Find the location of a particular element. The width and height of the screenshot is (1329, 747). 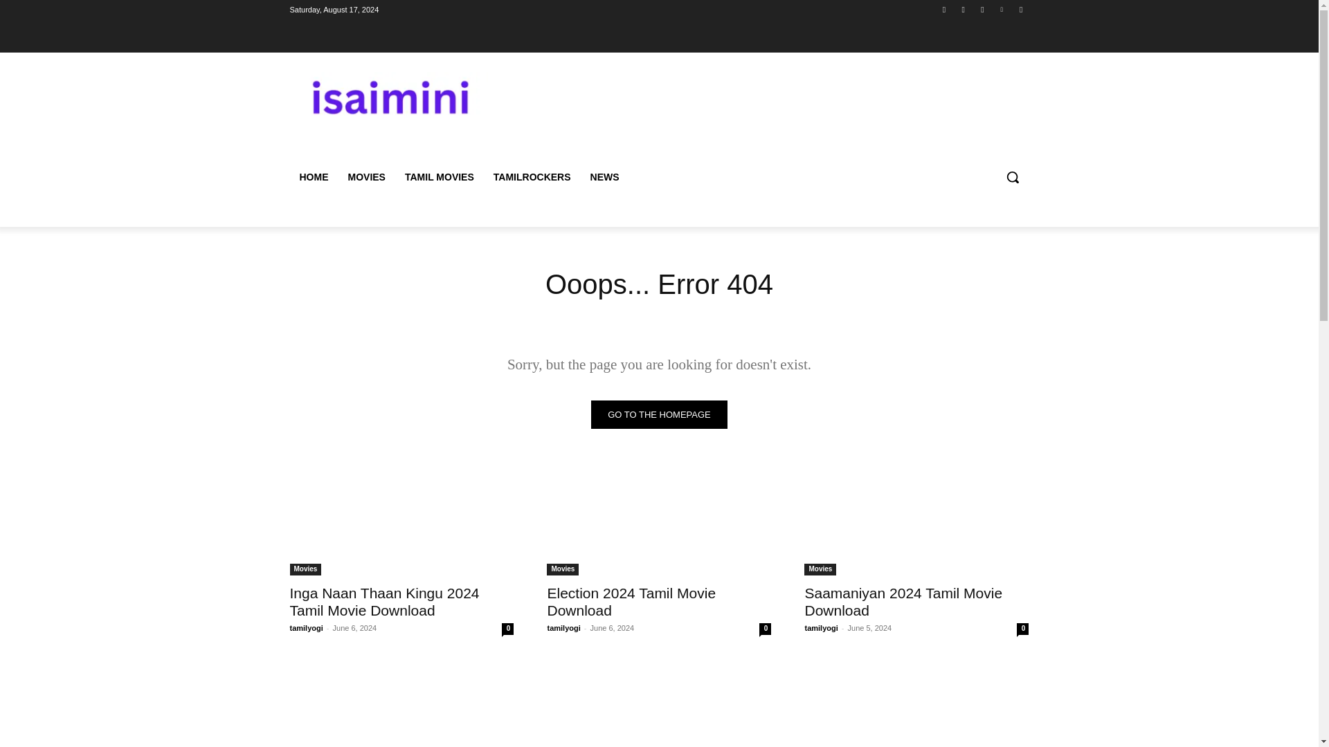

Movies is located at coordinates (820, 569).